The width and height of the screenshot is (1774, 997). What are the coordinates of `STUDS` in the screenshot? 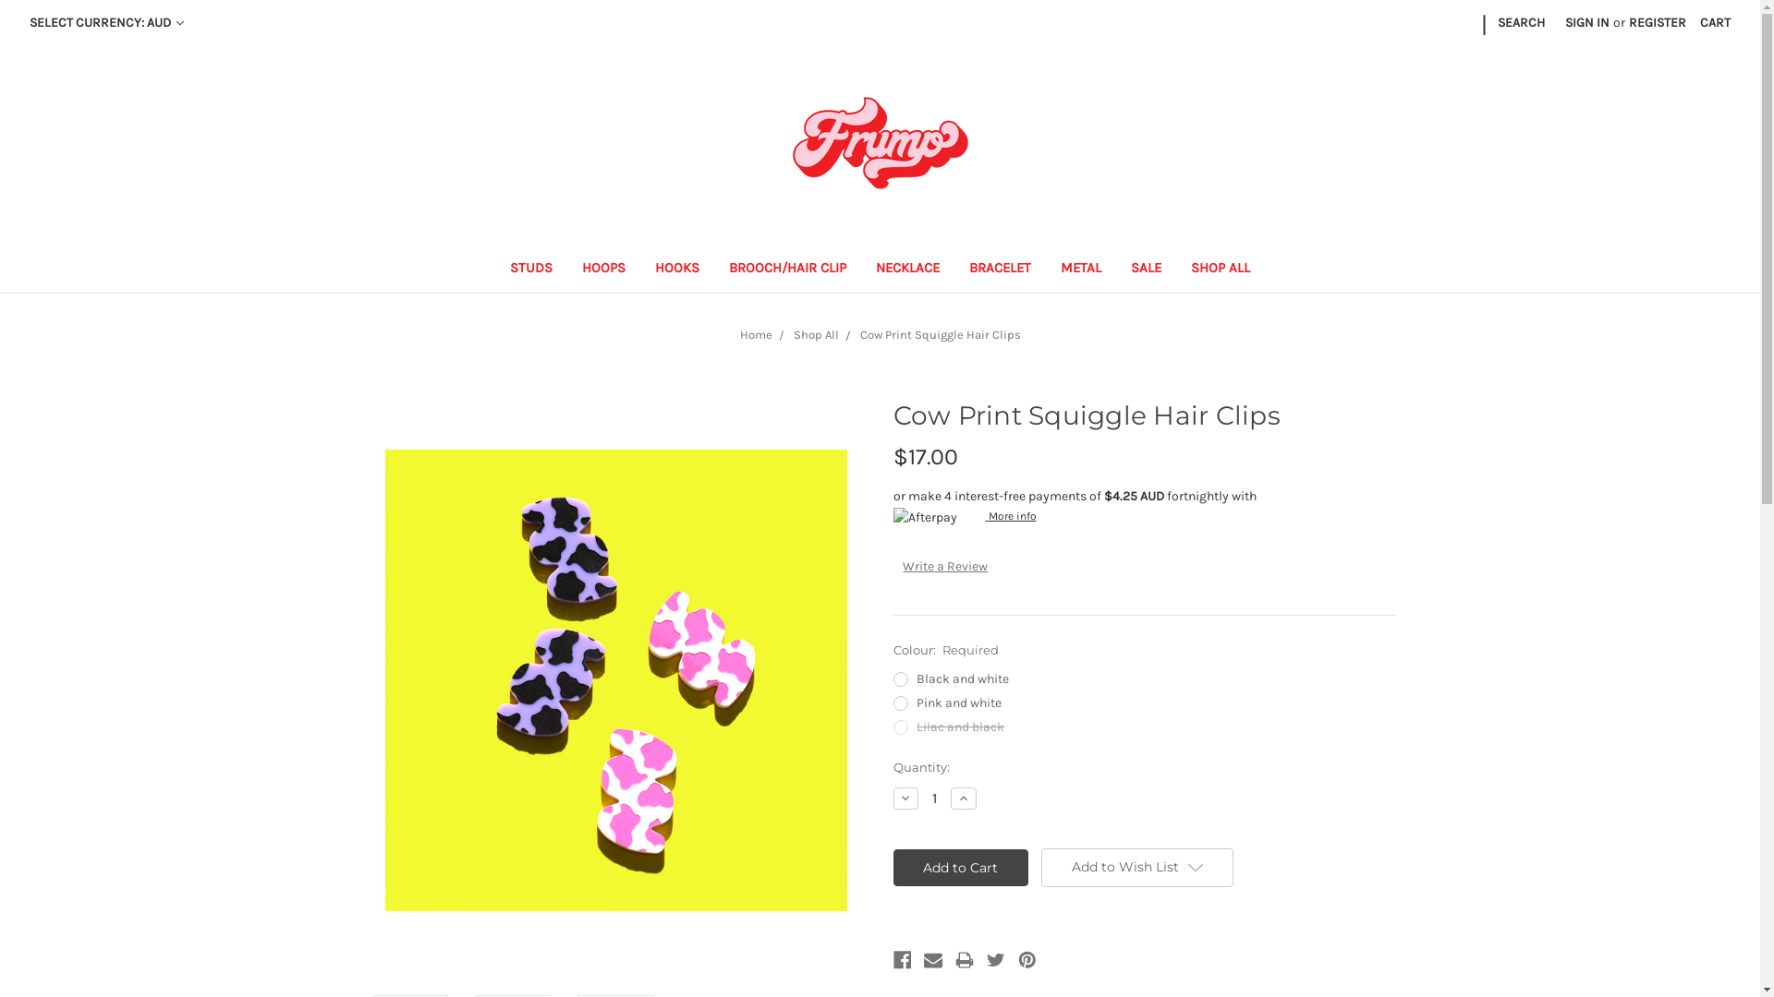 It's located at (531, 270).